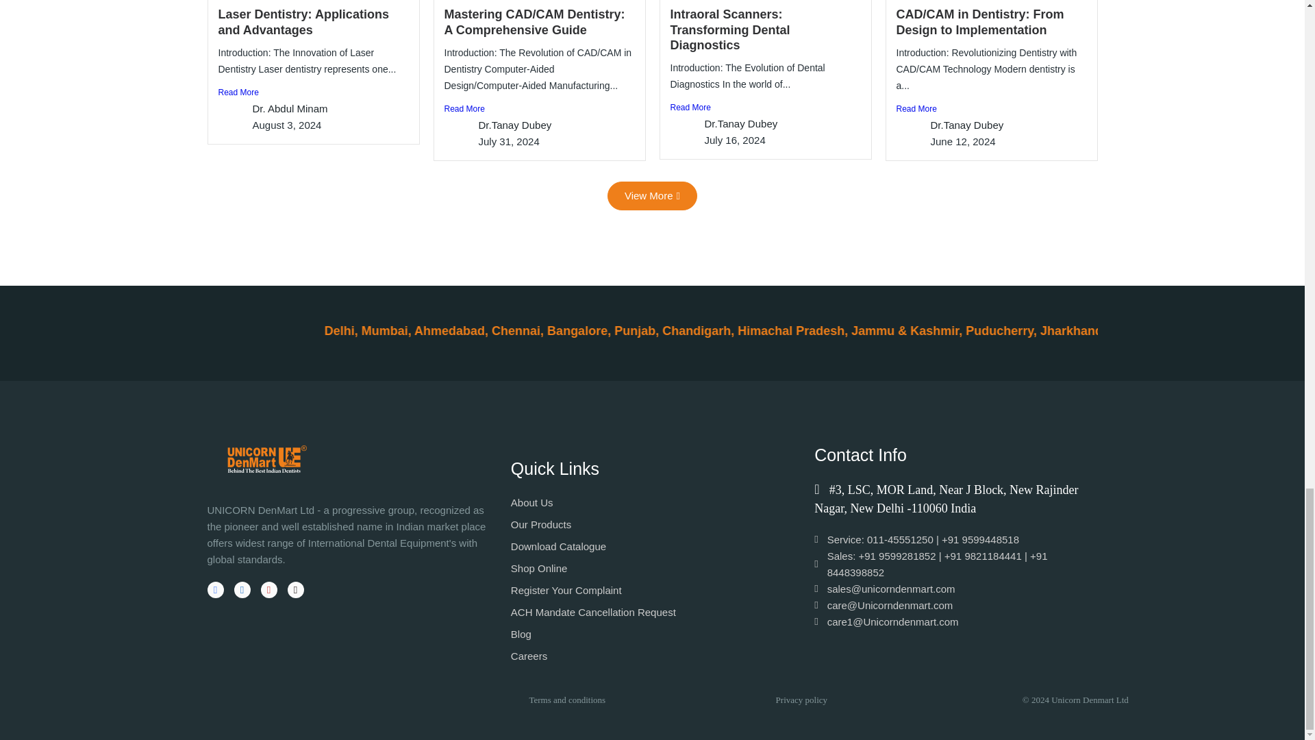 The width and height of the screenshot is (1315, 740). What do you see at coordinates (966, 125) in the screenshot?
I see `Posts by Dr.Tanay Dubey` at bounding box center [966, 125].